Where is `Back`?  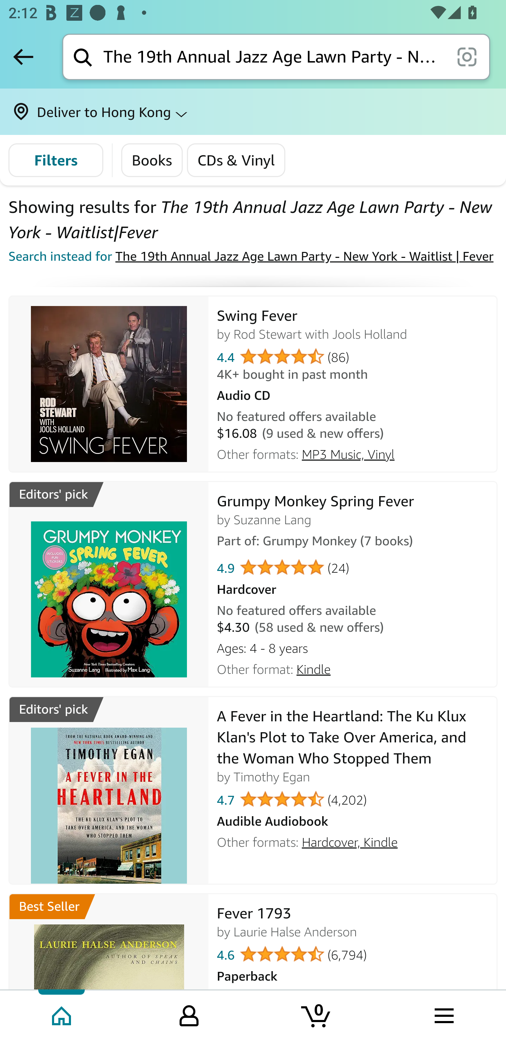
Back is located at coordinates (23, 57).